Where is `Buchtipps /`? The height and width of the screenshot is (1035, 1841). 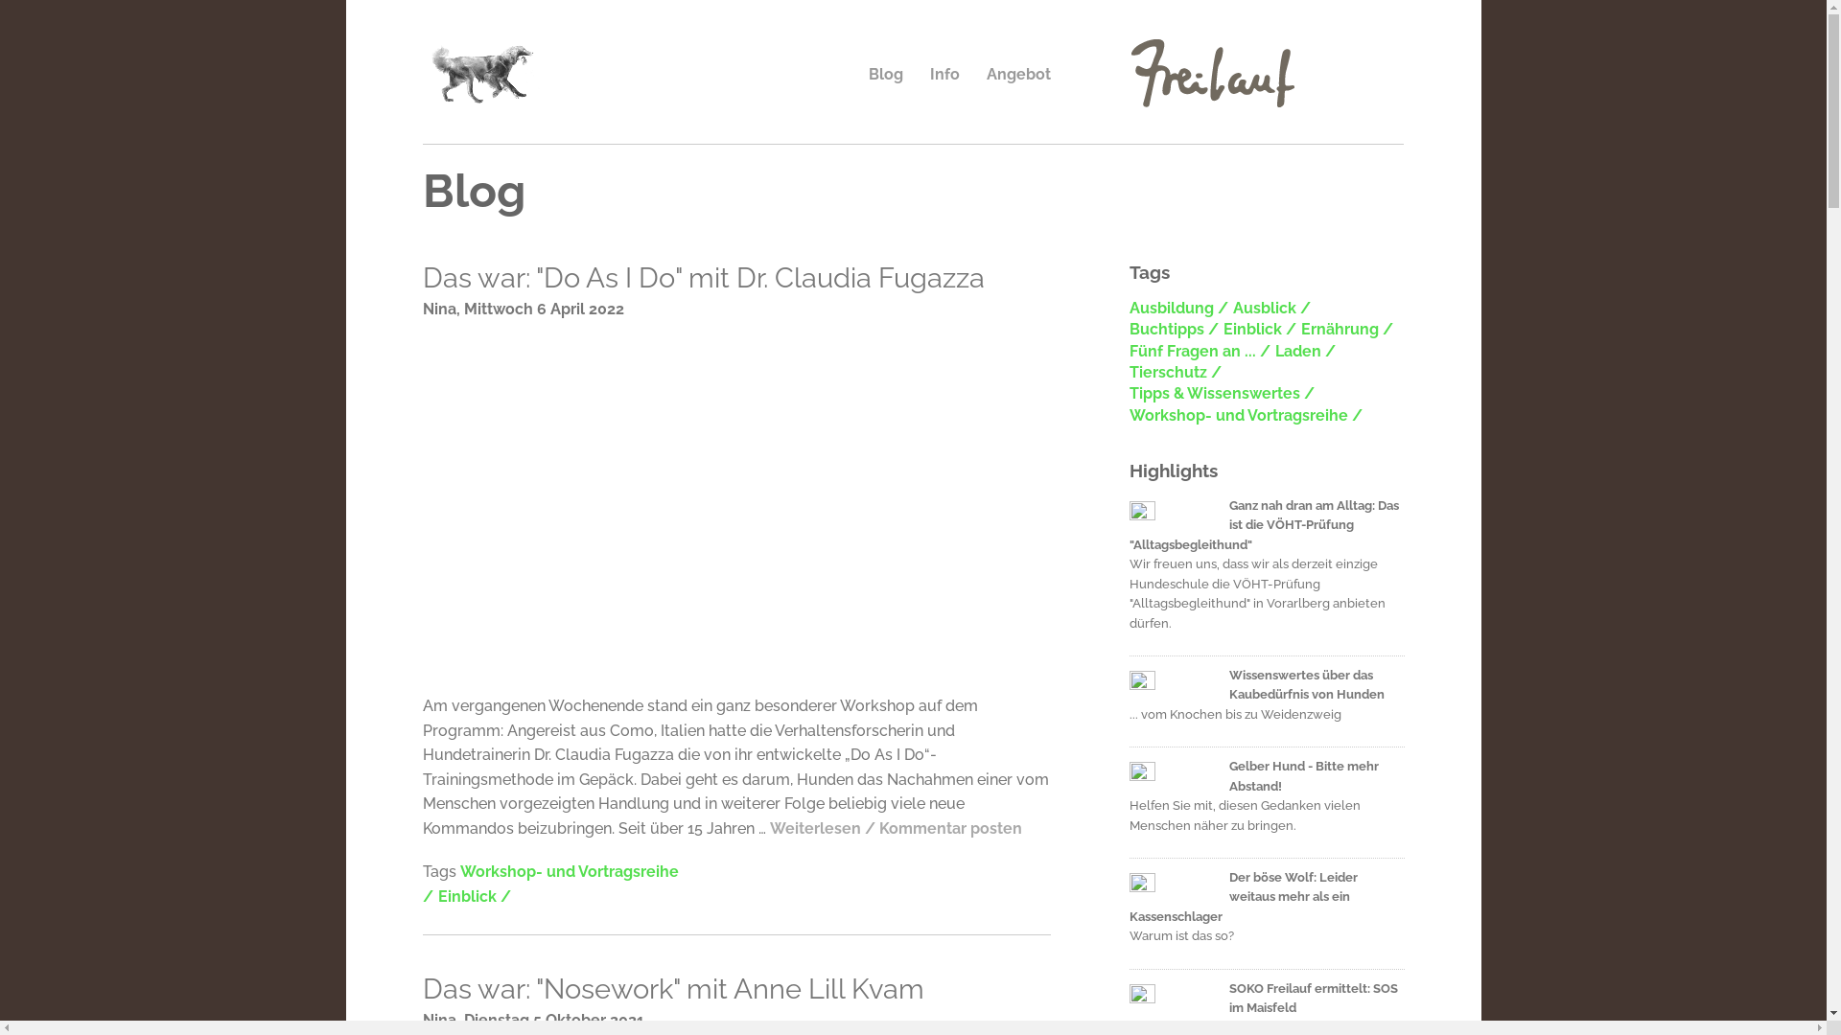
Buchtipps / is located at coordinates (1174, 330).